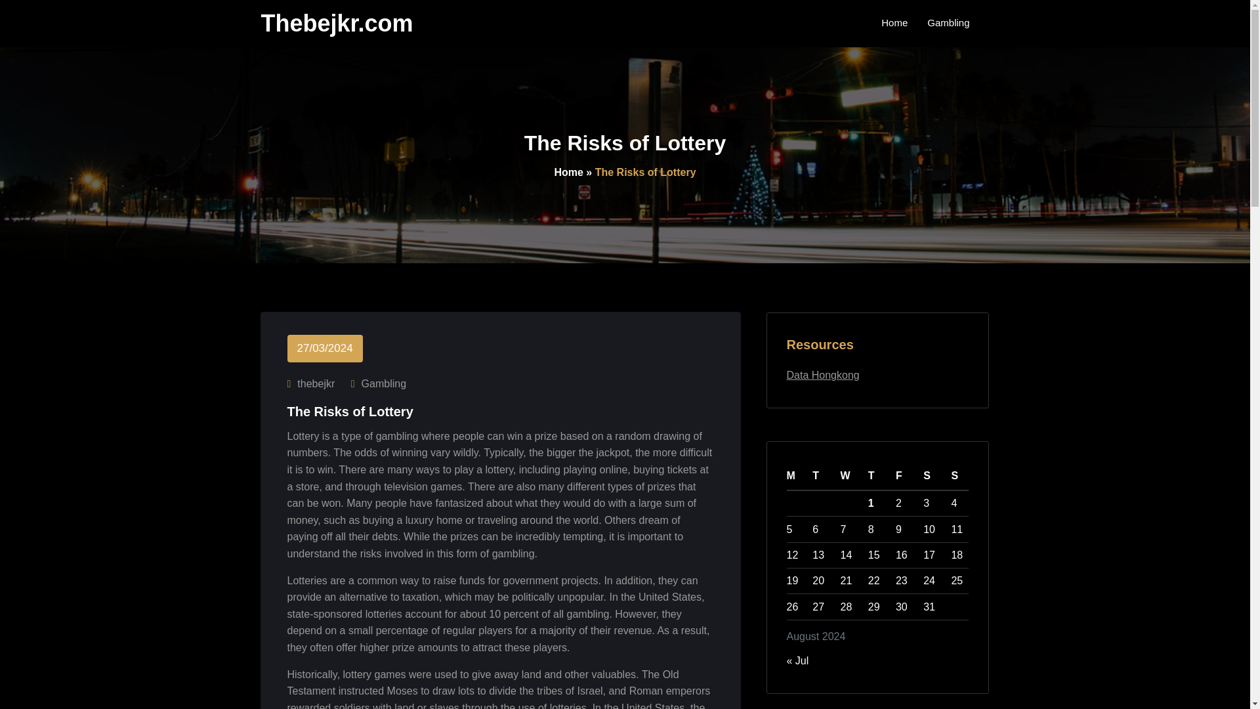  What do you see at coordinates (318, 384) in the screenshot?
I see `thebejkr` at bounding box center [318, 384].